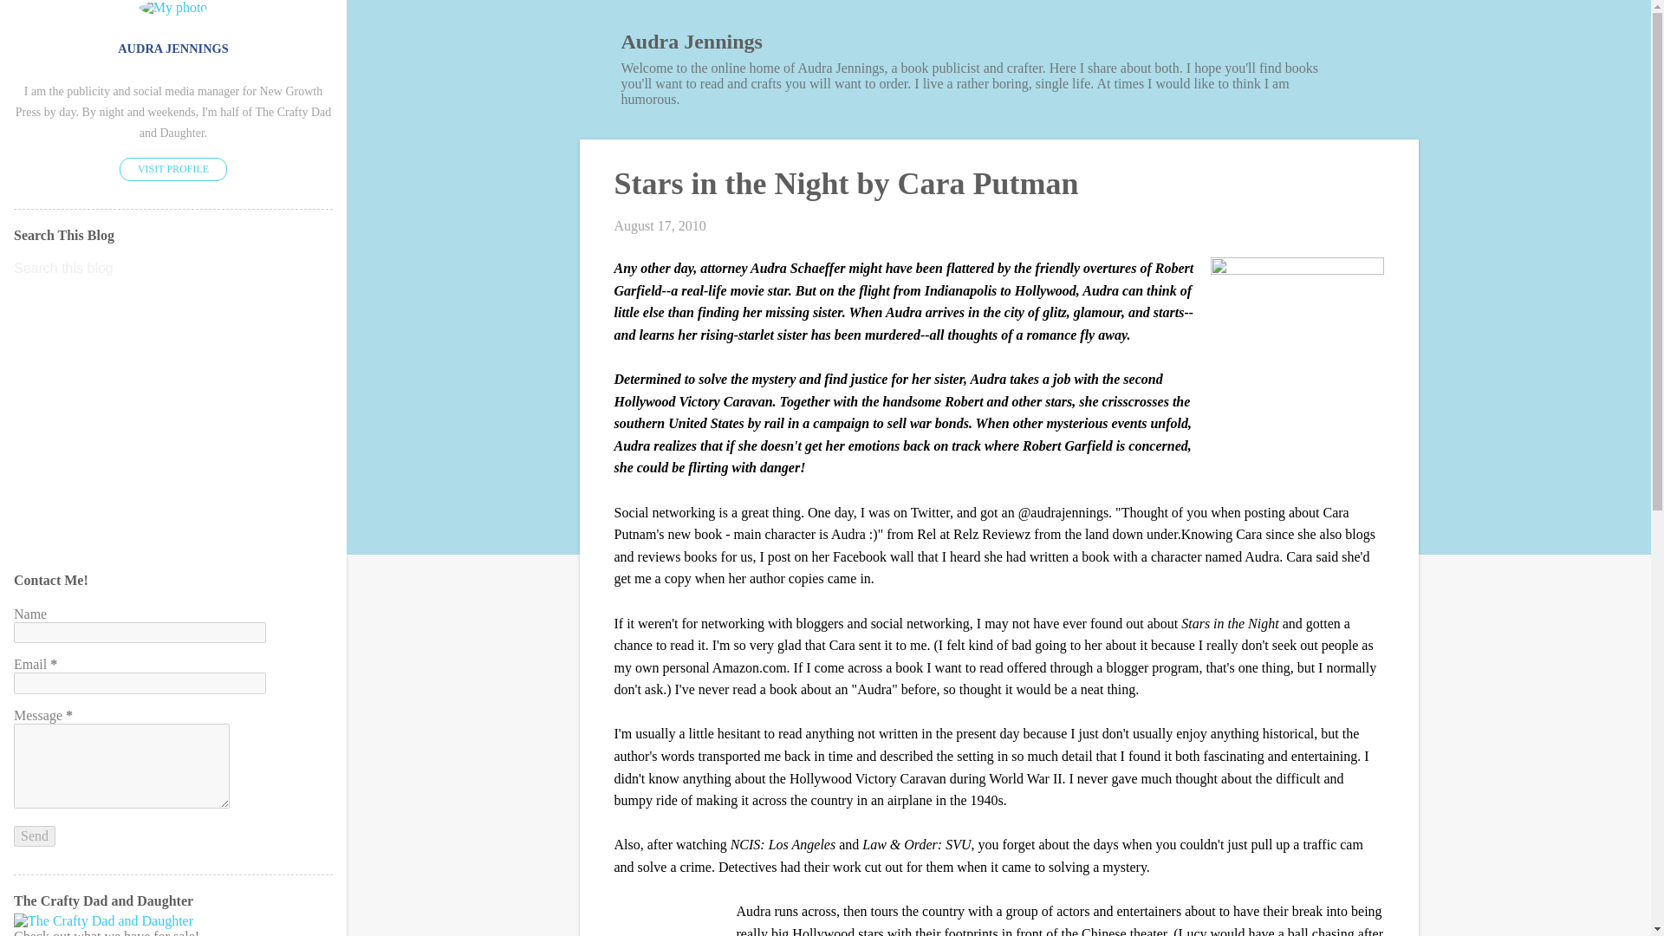 Image resolution: width=1664 pixels, height=936 pixels. Describe the element at coordinates (36, 21) in the screenshot. I see `Search` at that location.